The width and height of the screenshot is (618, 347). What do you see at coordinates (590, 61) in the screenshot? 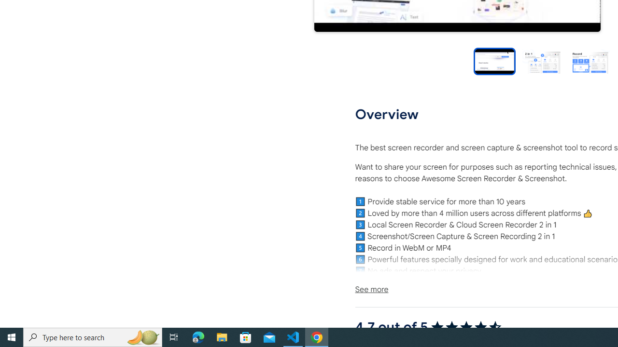
I see `Preview slide 3` at bounding box center [590, 61].